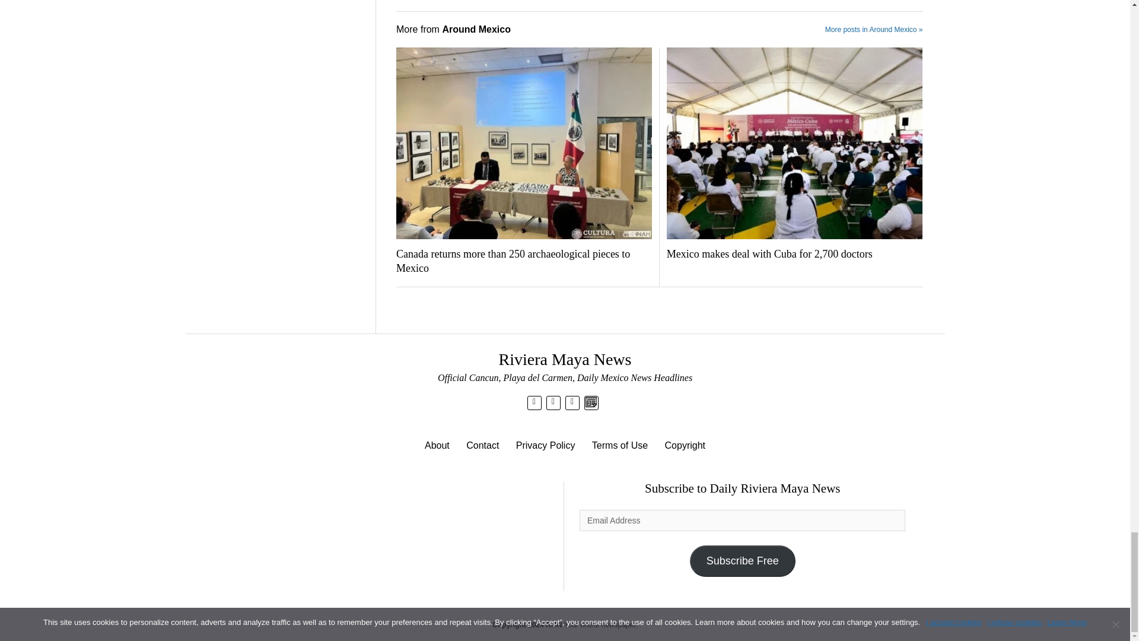  I want to click on rss, so click(572, 401).